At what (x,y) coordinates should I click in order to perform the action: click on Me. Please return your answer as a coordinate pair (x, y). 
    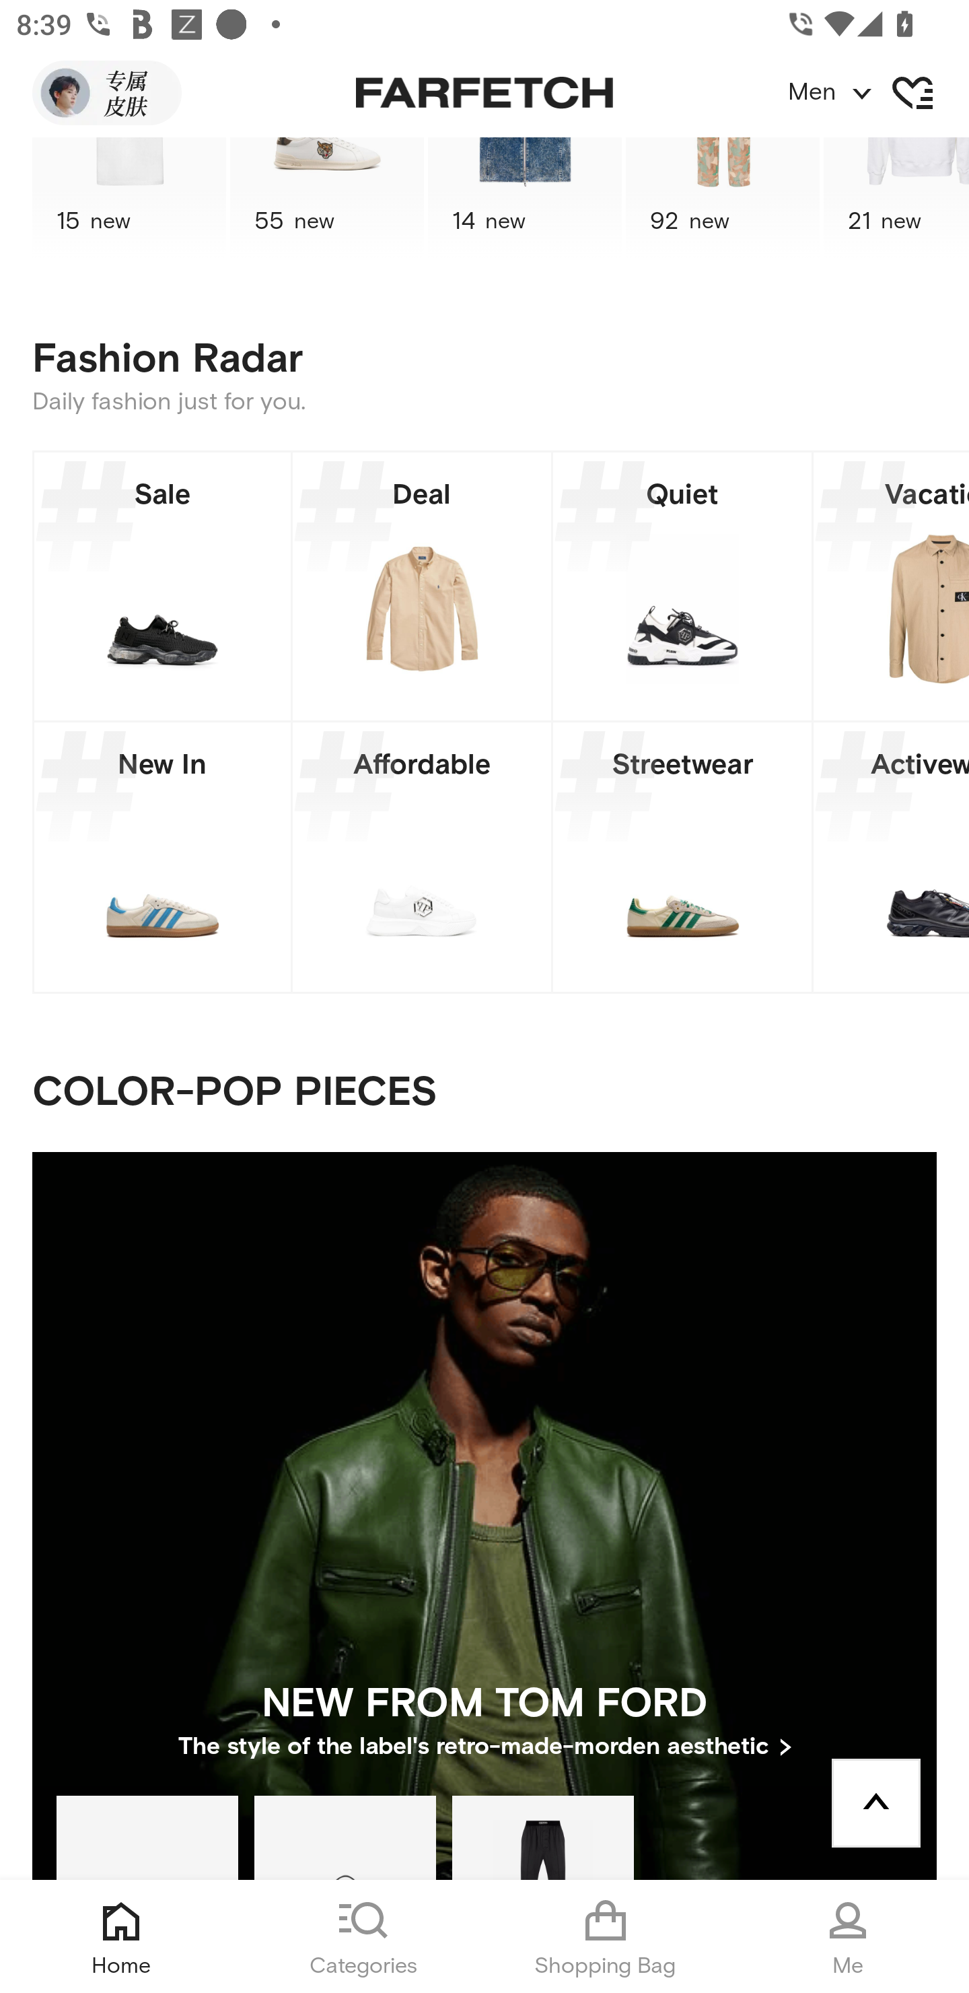
    Looking at the image, I should click on (848, 1936).